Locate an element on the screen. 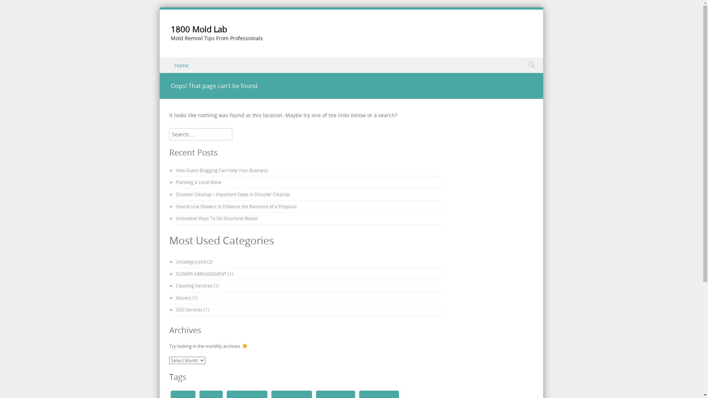 This screenshot has width=708, height=398. SEO Services is located at coordinates (189, 310).